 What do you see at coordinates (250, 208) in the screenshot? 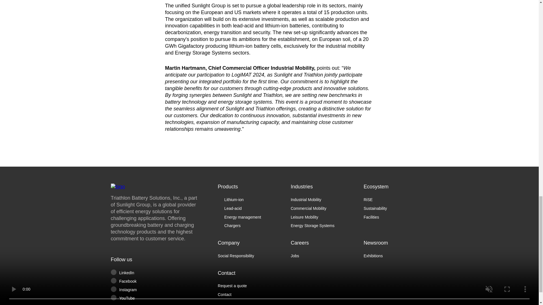
I see `Lead-acid` at bounding box center [250, 208].